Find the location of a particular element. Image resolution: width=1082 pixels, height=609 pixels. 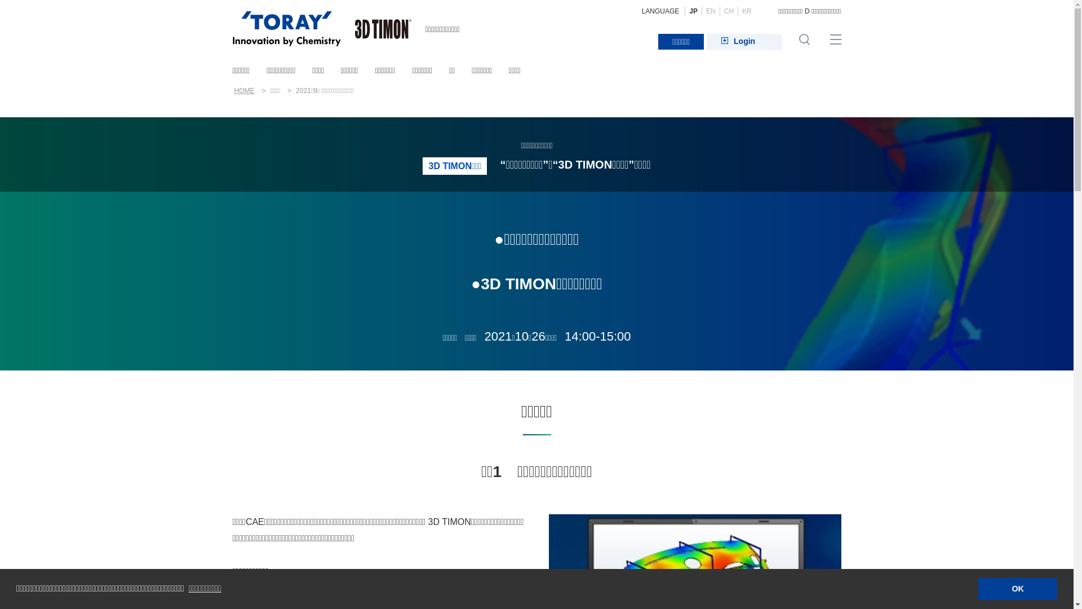

EN is located at coordinates (711, 11).